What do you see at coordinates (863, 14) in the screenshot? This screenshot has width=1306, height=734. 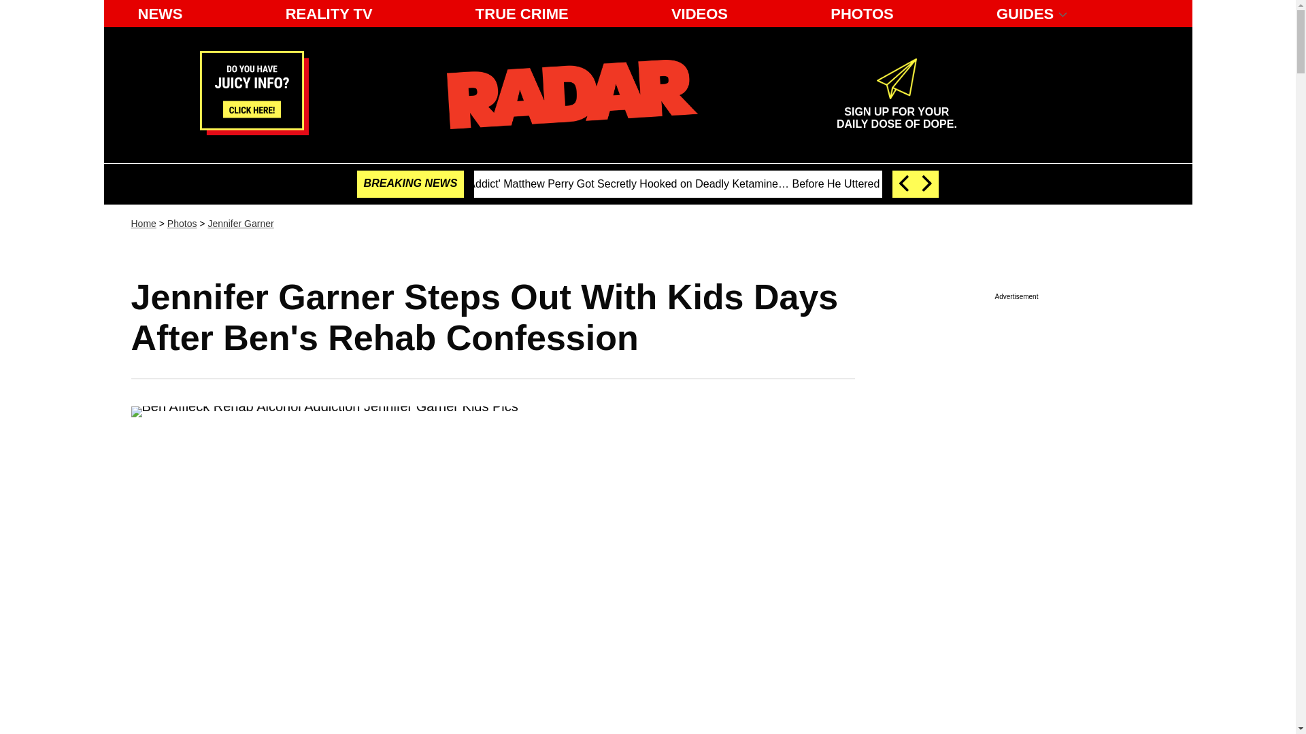 I see `PHOTOS` at bounding box center [863, 14].